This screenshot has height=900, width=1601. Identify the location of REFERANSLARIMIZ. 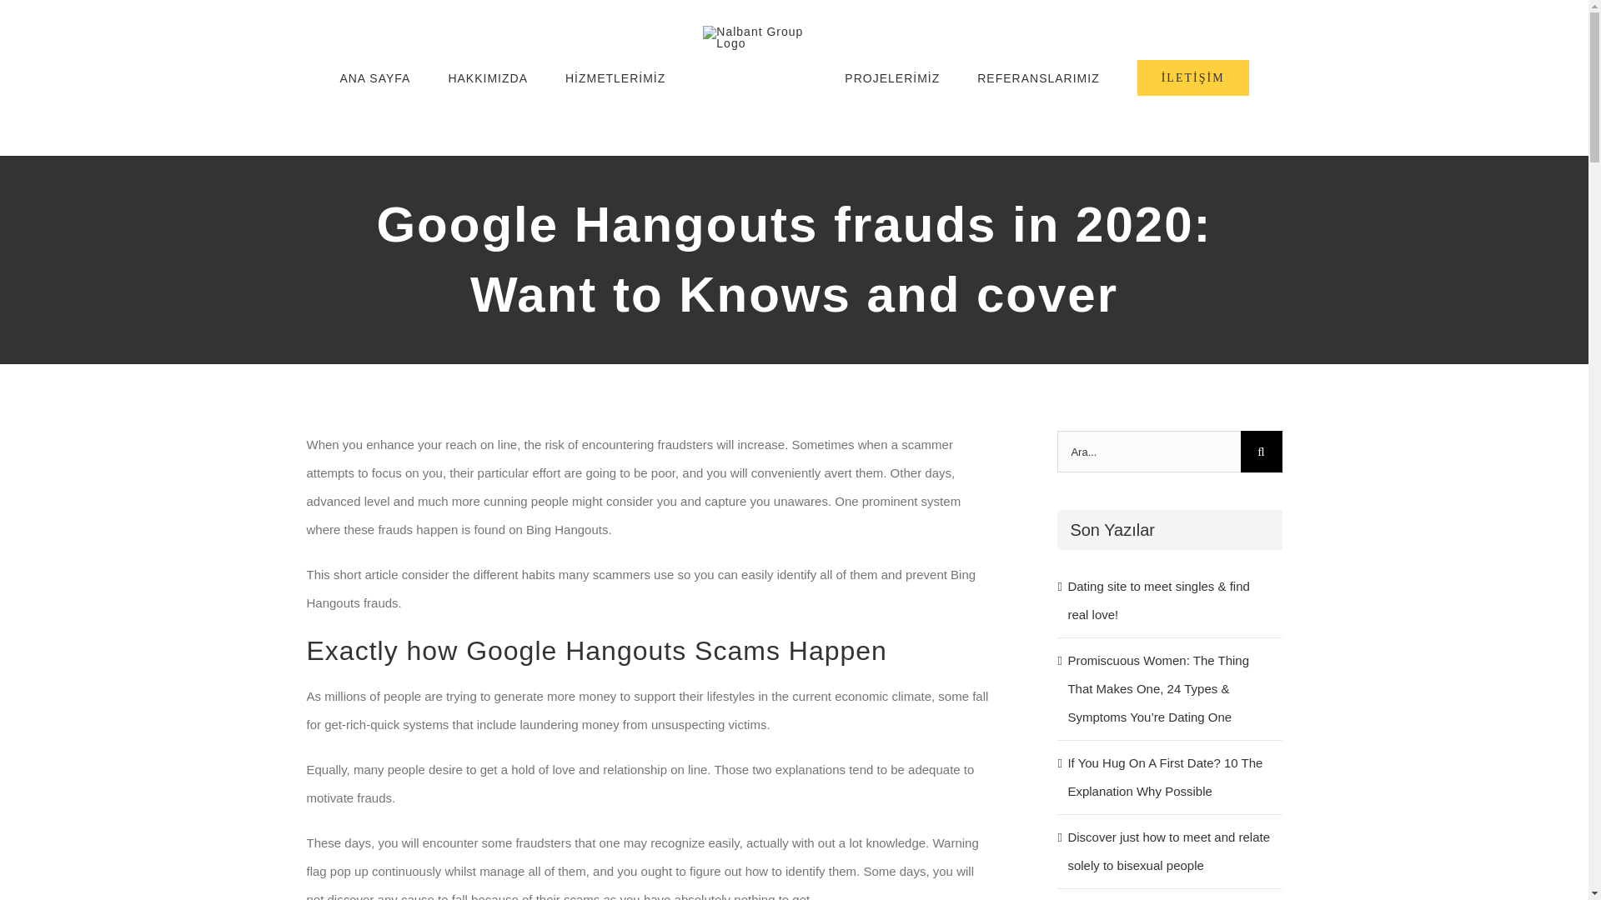
(1037, 78).